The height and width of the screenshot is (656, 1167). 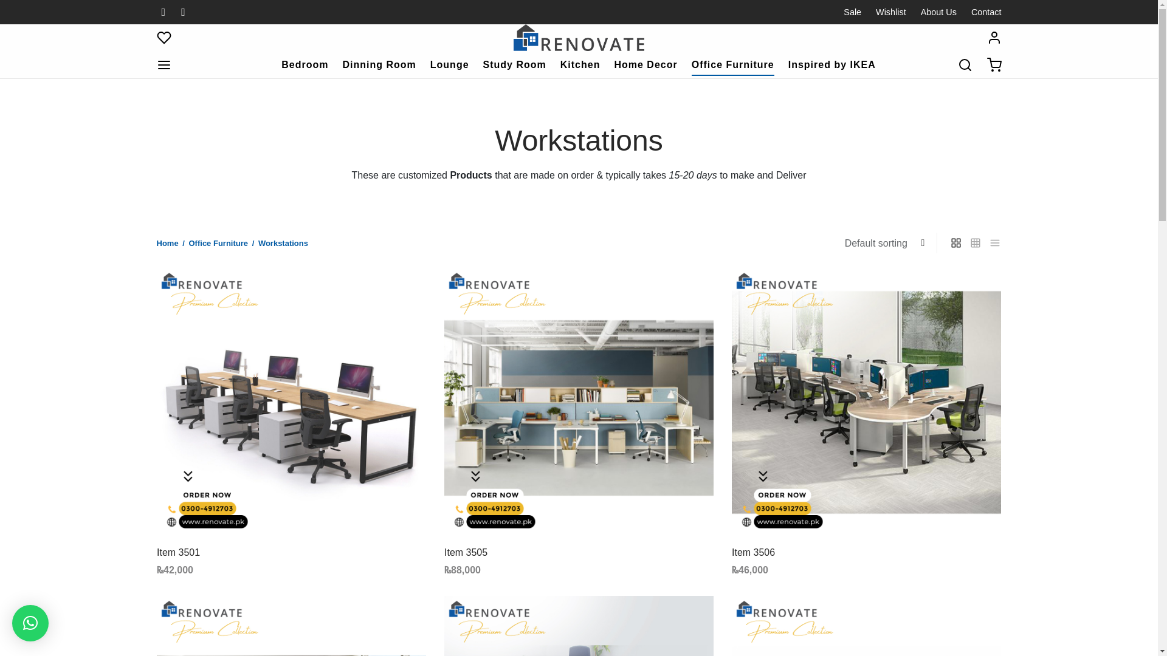 What do you see at coordinates (994, 64) in the screenshot?
I see `Cart` at bounding box center [994, 64].